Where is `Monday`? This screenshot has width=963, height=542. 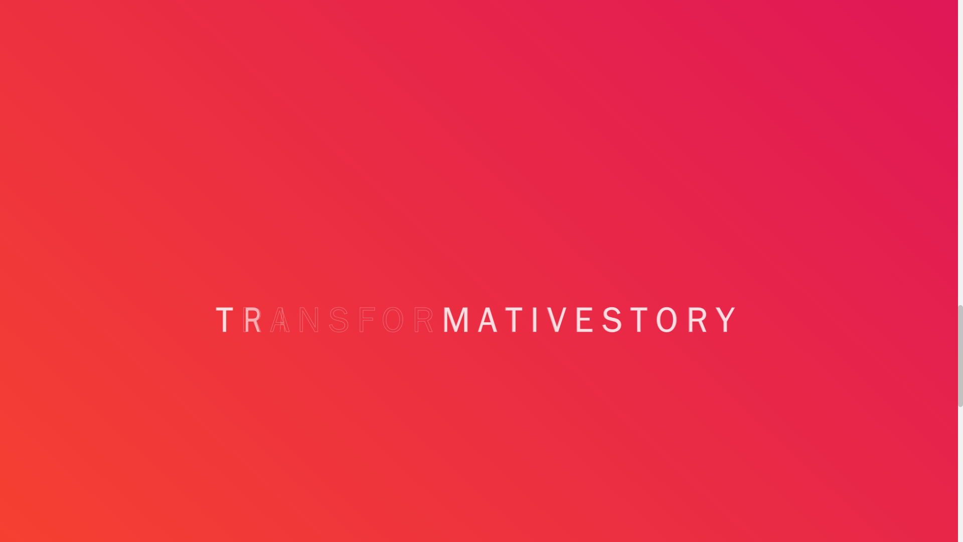 Monday is located at coordinates (624, 259).